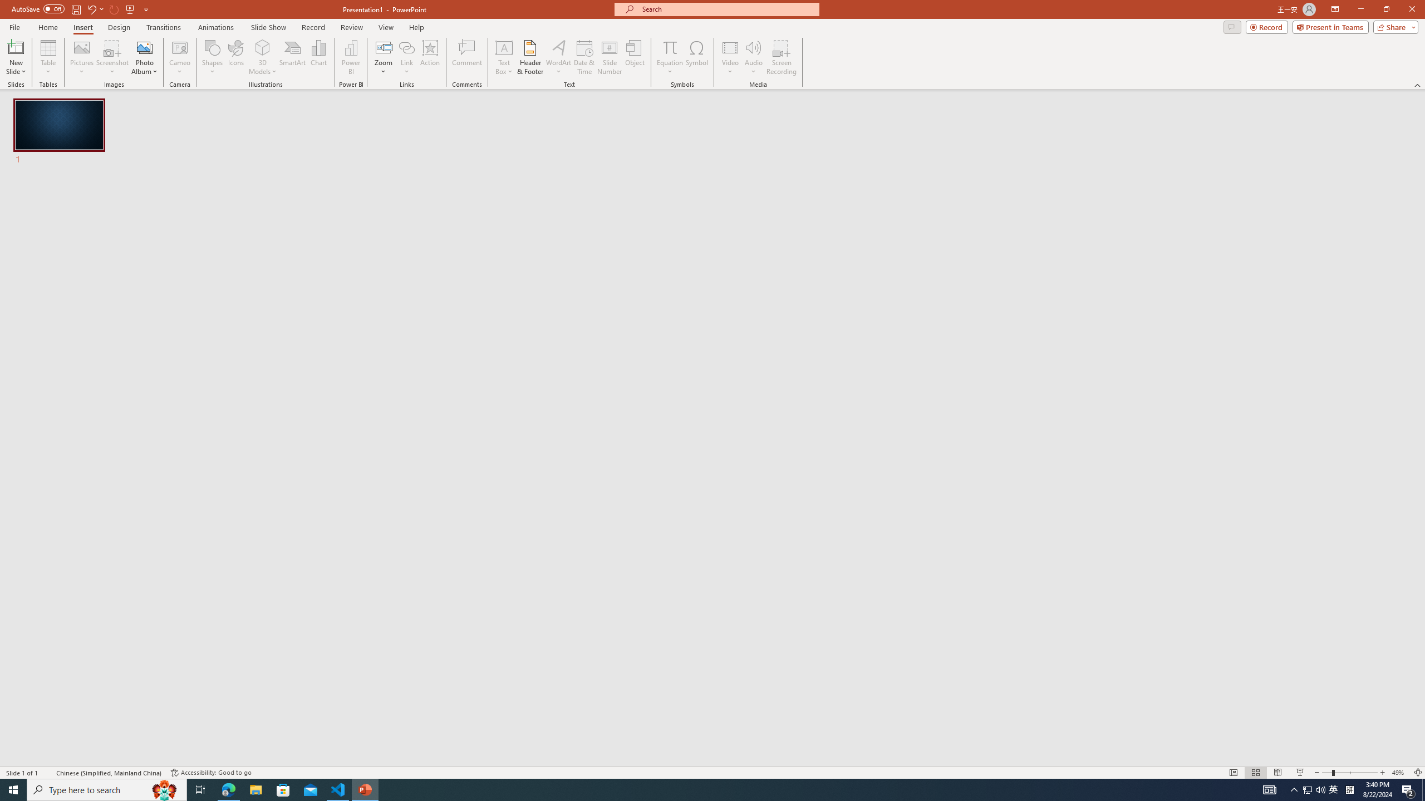 This screenshot has width=1425, height=801. Describe the element at coordinates (466, 57) in the screenshot. I see `Comment` at that location.